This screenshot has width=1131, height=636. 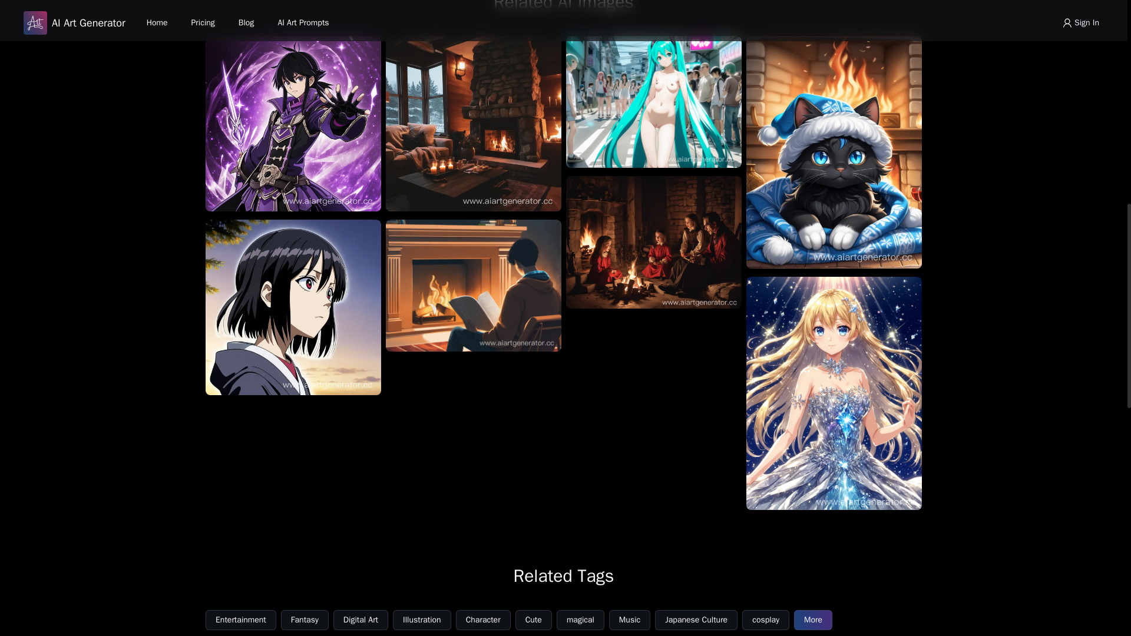 I want to click on Character, so click(x=483, y=620).